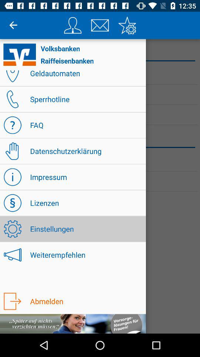 The height and width of the screenshot is (357, 200). What do you see at coordinates (73, 25) in the screenshot?
I see `select the icon which is on the top just beside the message icon` at bounding box center [73, 25].